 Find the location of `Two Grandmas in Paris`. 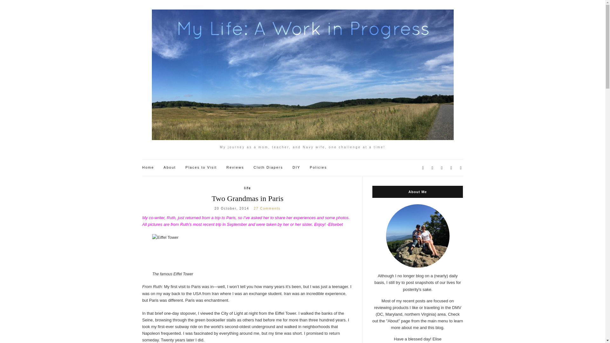

Two Grandmas in Paris is located at coordinates (247, 198).